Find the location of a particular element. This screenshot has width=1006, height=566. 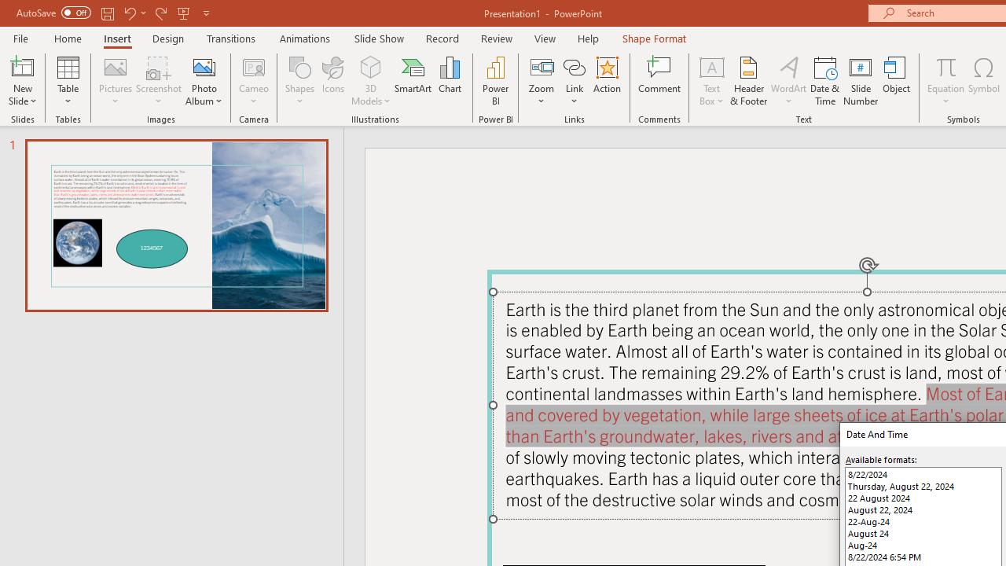

Photo Album... is located at coordinates (204, 80).